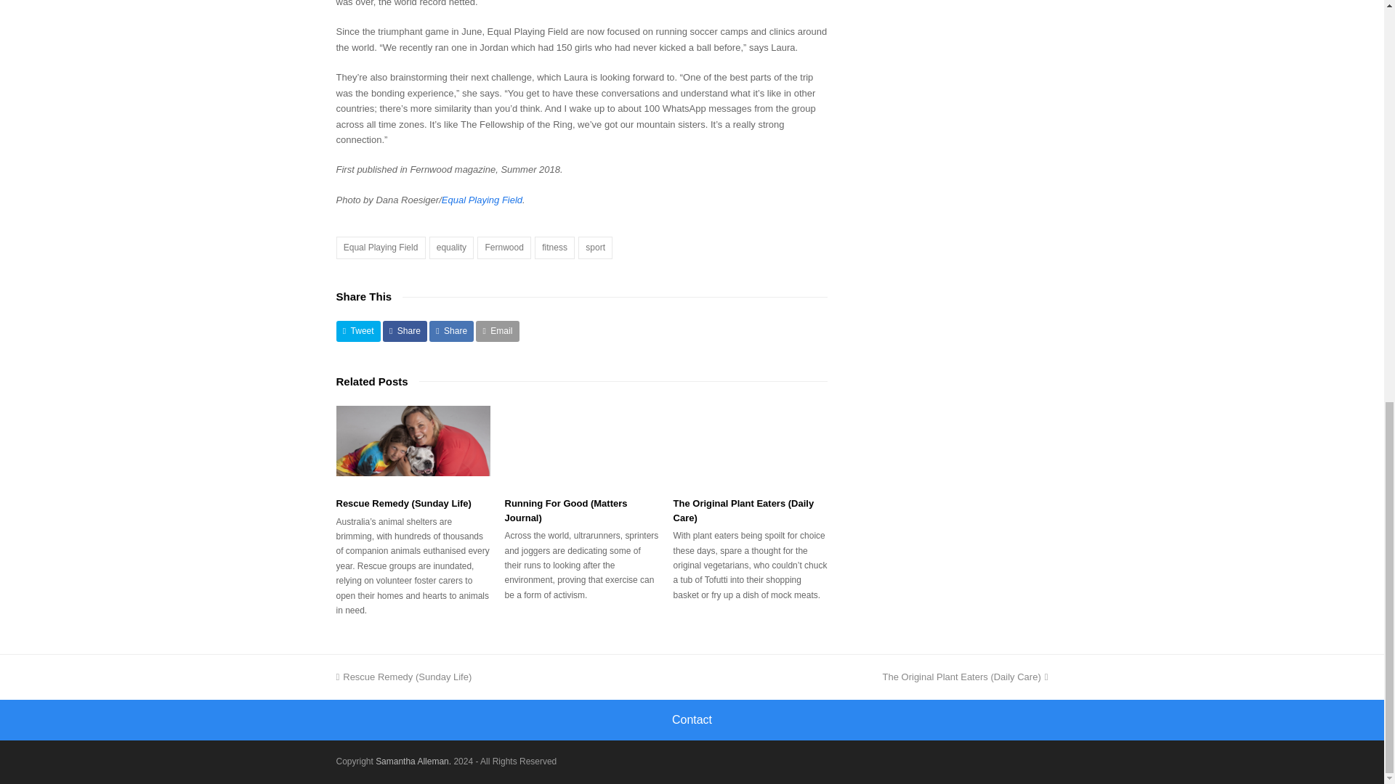 This screenshot has height=784, width=1395. Describe the element at coordinates (595, 248) in the screenshot. I see `sport` at that location.